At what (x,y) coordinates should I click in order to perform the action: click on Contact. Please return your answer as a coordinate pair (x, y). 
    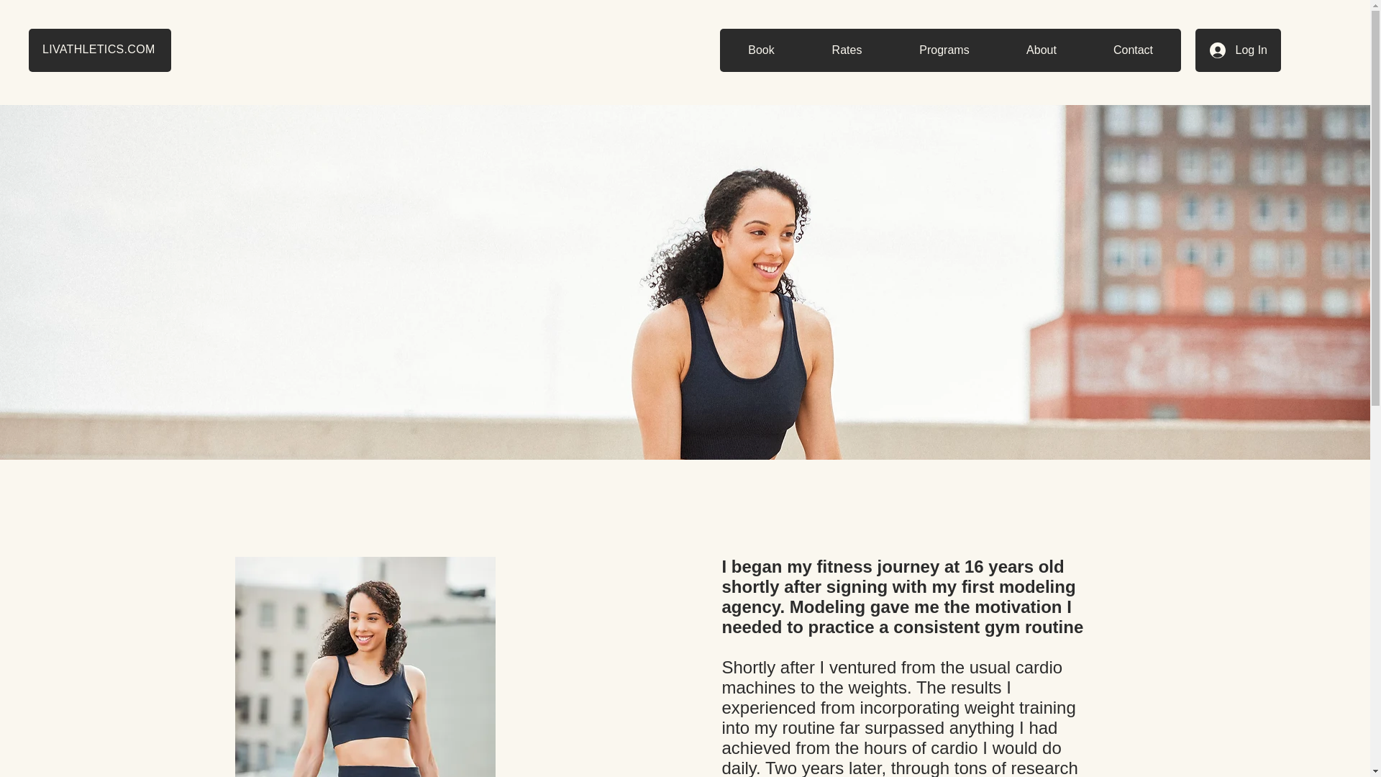
    Looking at the image, I should click on (1132, 50).